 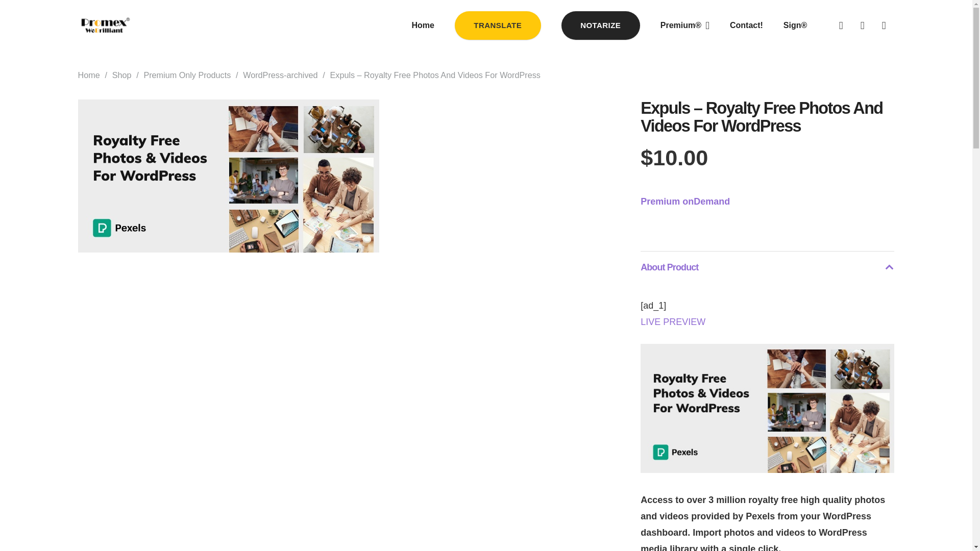 I want to click on Contact!, so click(x=746, y=25).